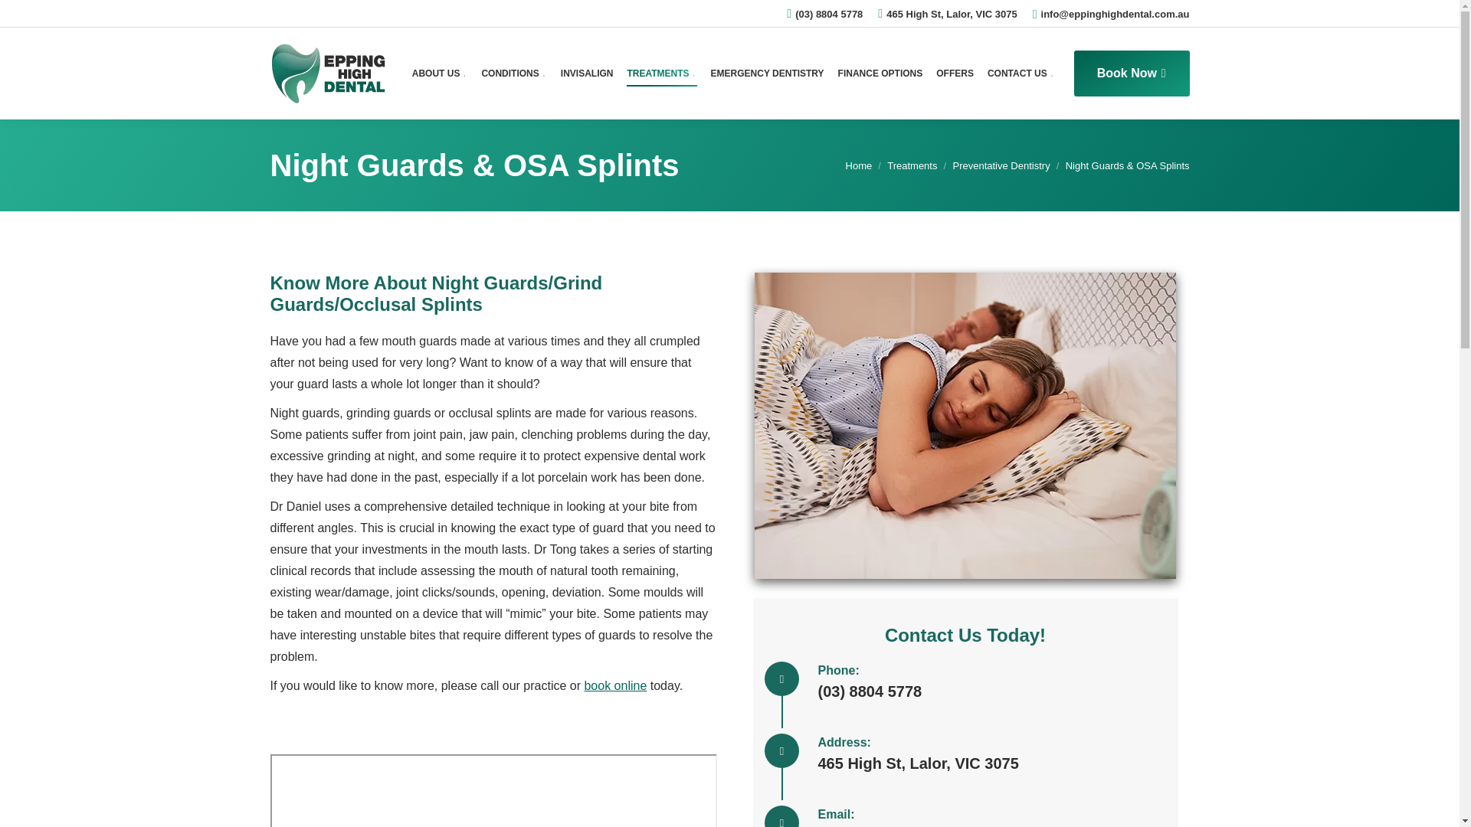  What do you see at coordinates (587, 74) in the screenshot?
I see `INVISALIGN` at bounding box center [587, 74].